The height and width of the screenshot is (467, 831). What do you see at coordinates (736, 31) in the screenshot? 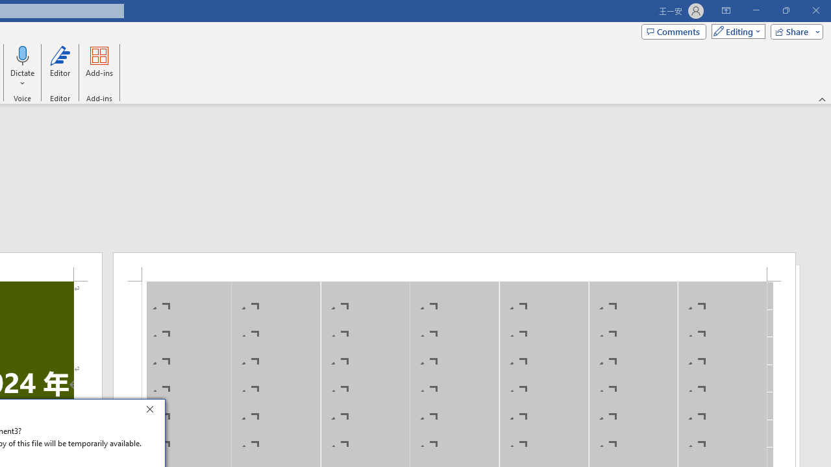
I see `Mode` at bounding box center [736, 31].